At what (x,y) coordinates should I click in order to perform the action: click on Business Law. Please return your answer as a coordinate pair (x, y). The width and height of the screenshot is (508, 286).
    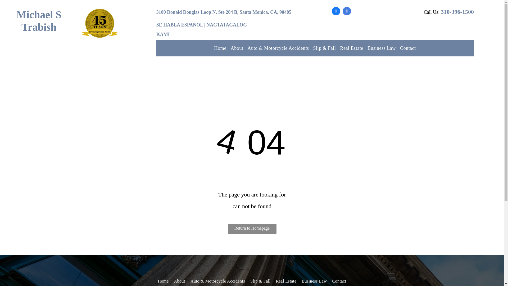
    Looking at the image, I should click on (314, 281).